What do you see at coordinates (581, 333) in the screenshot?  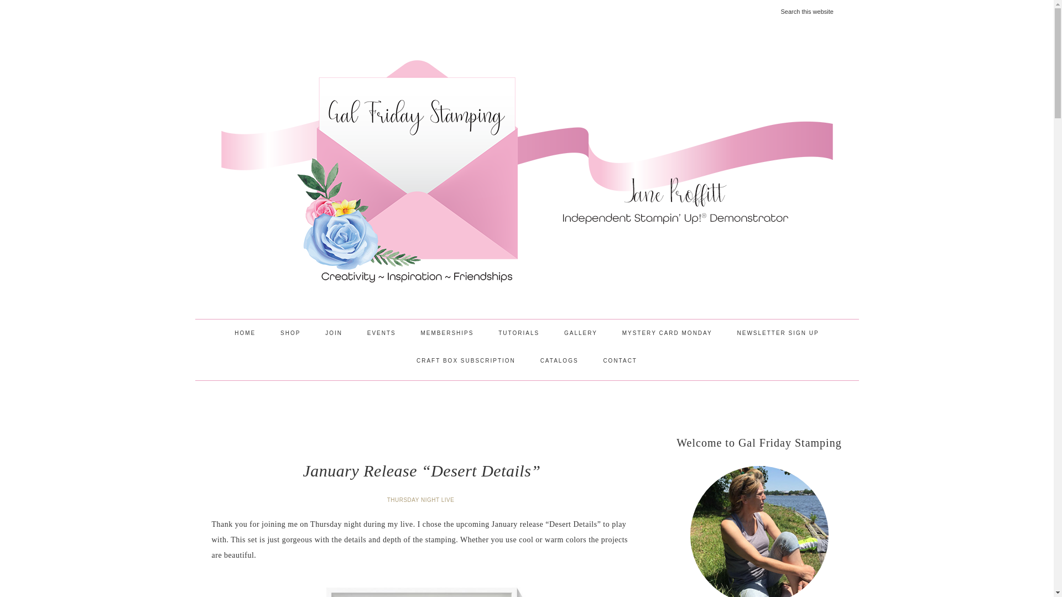 I see `GALLERY` at bounding box center [581, 333].